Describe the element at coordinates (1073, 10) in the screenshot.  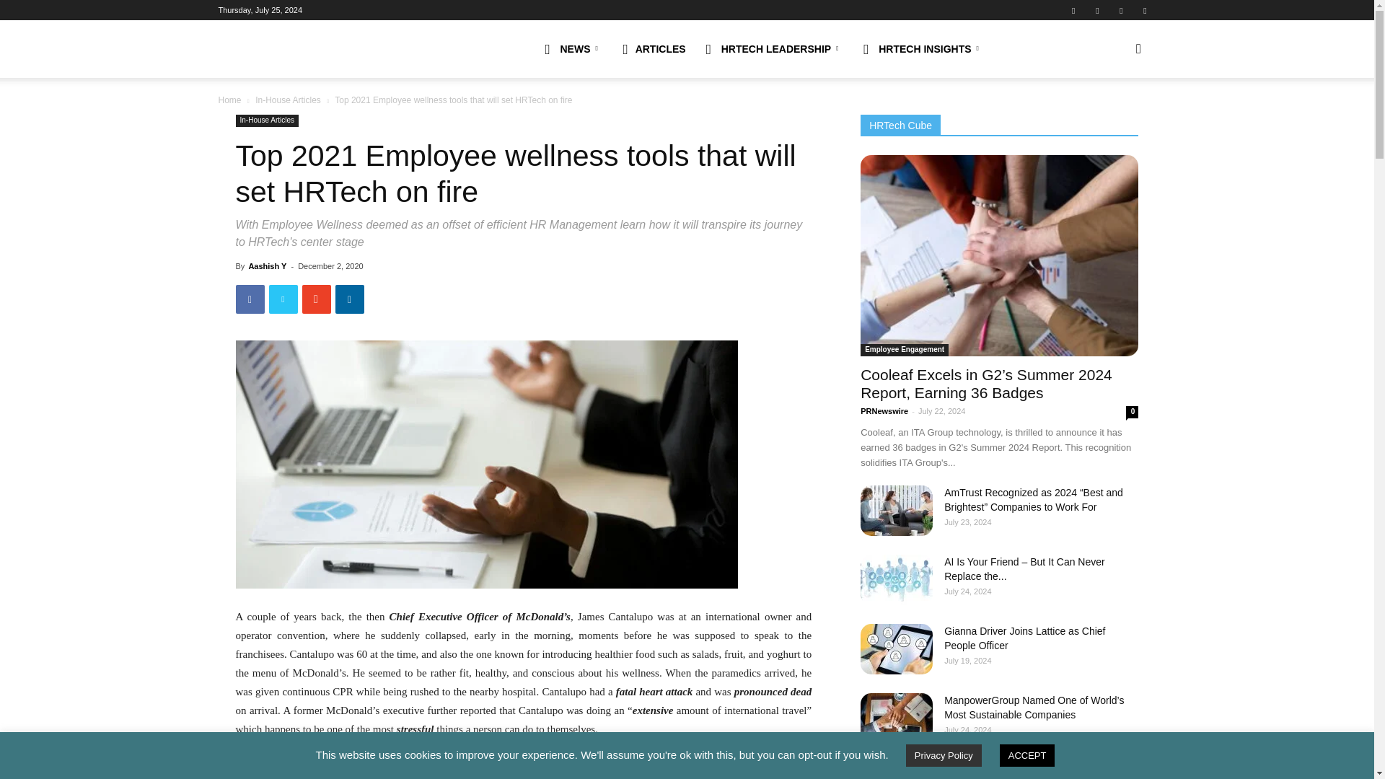
I see `Facebook` at that location.